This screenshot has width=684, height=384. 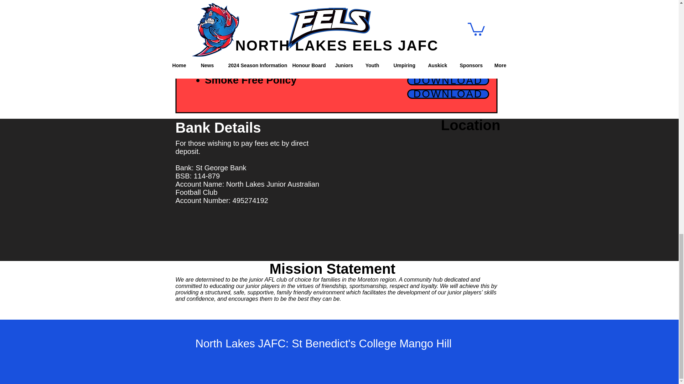 What do you see at coordinates (448, 52) in the screenshot?
I see `DOWNLOAD` at bounding box center [448, 52].